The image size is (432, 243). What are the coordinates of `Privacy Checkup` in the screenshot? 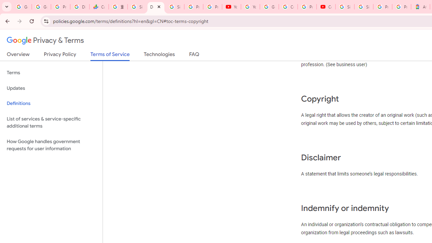 It's located at (212, 7).